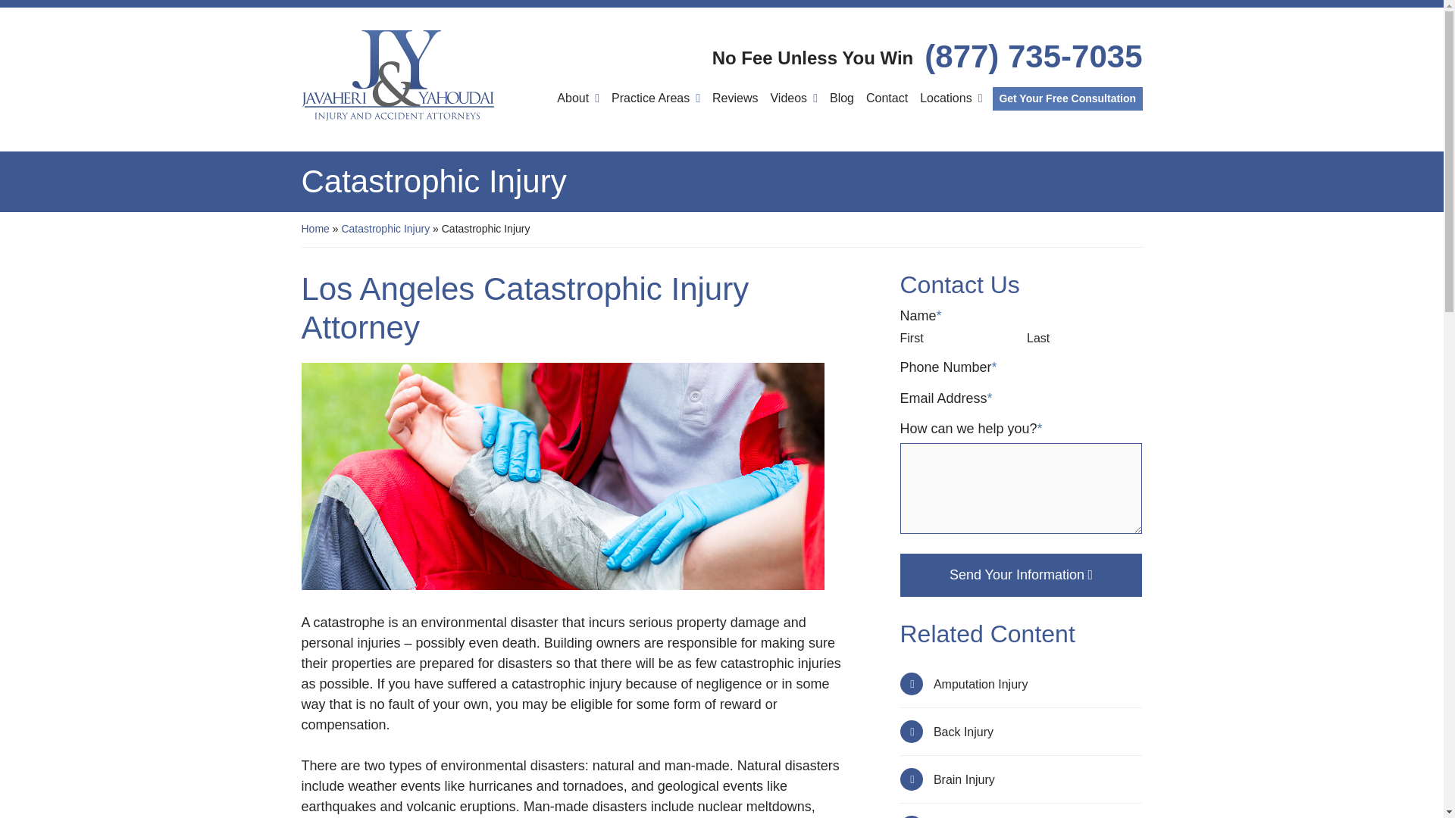 The height and width of the screenshot is (818, 1455). Describe the element at coordinates (950, 100) in the screenshot. I see `Locations` at that location.